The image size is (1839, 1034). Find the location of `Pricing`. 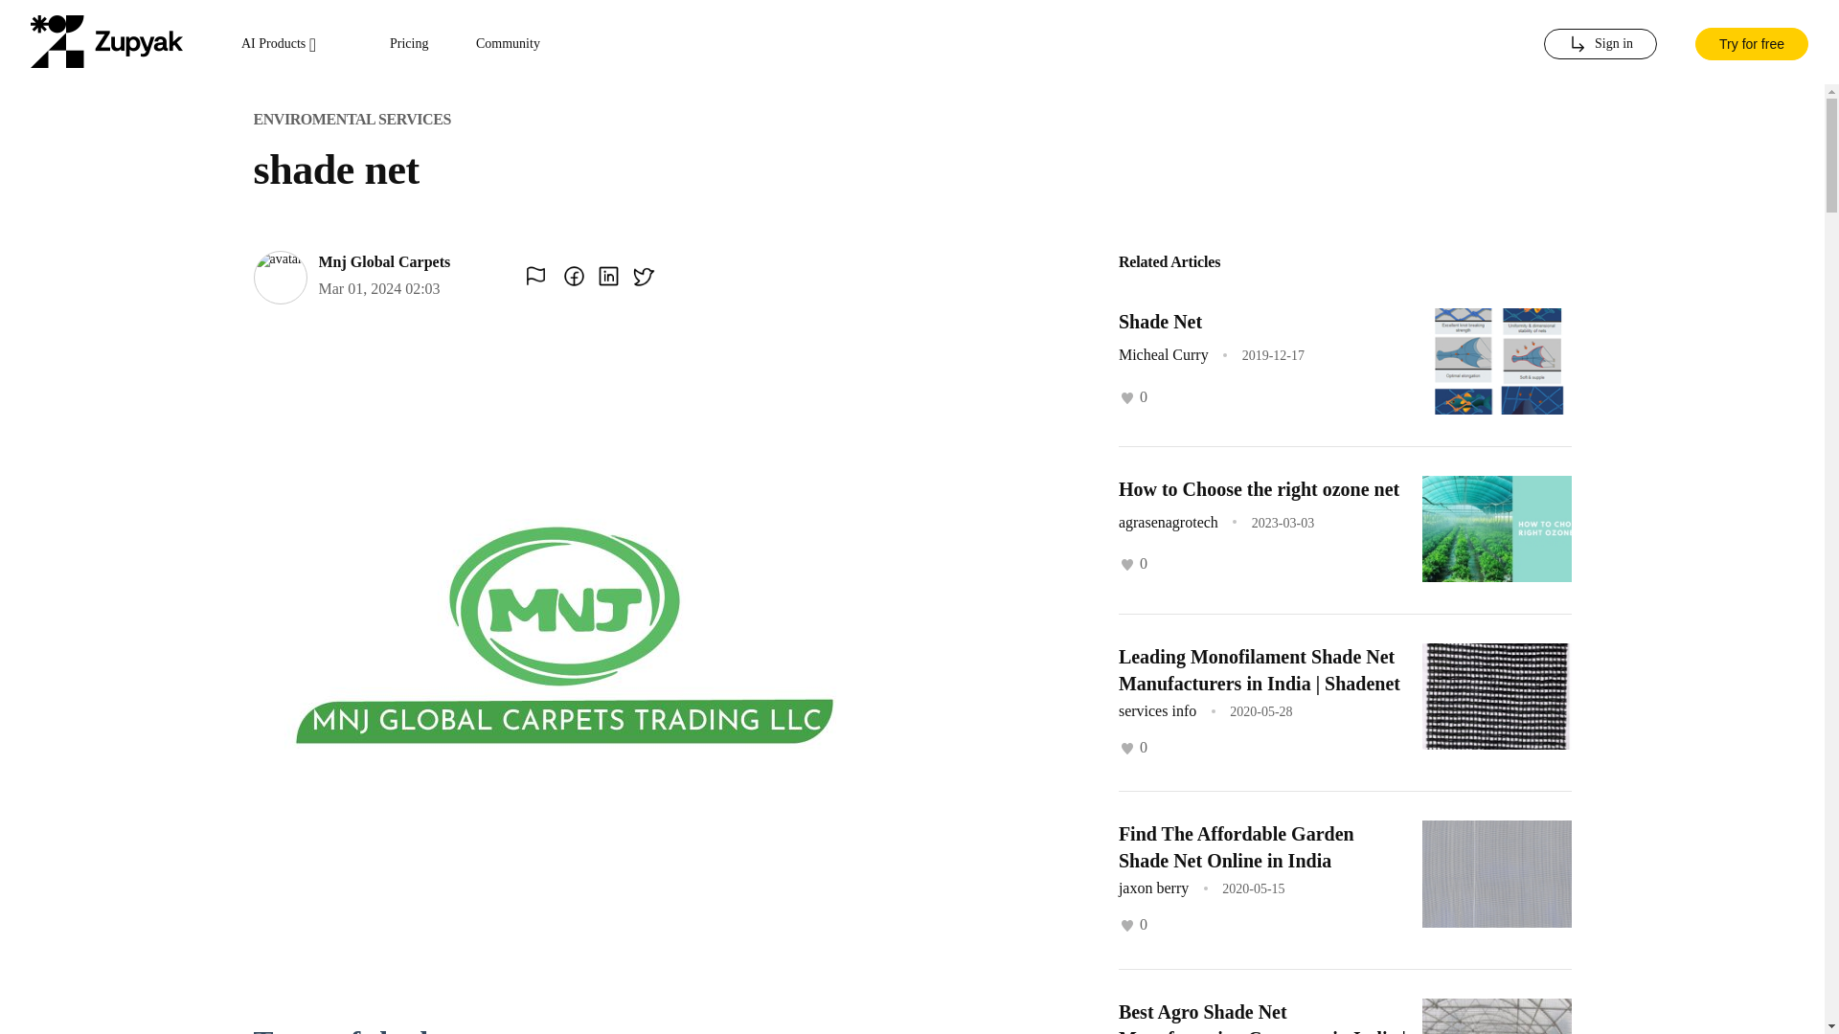

Pricing is located at coordinates (409, 44).